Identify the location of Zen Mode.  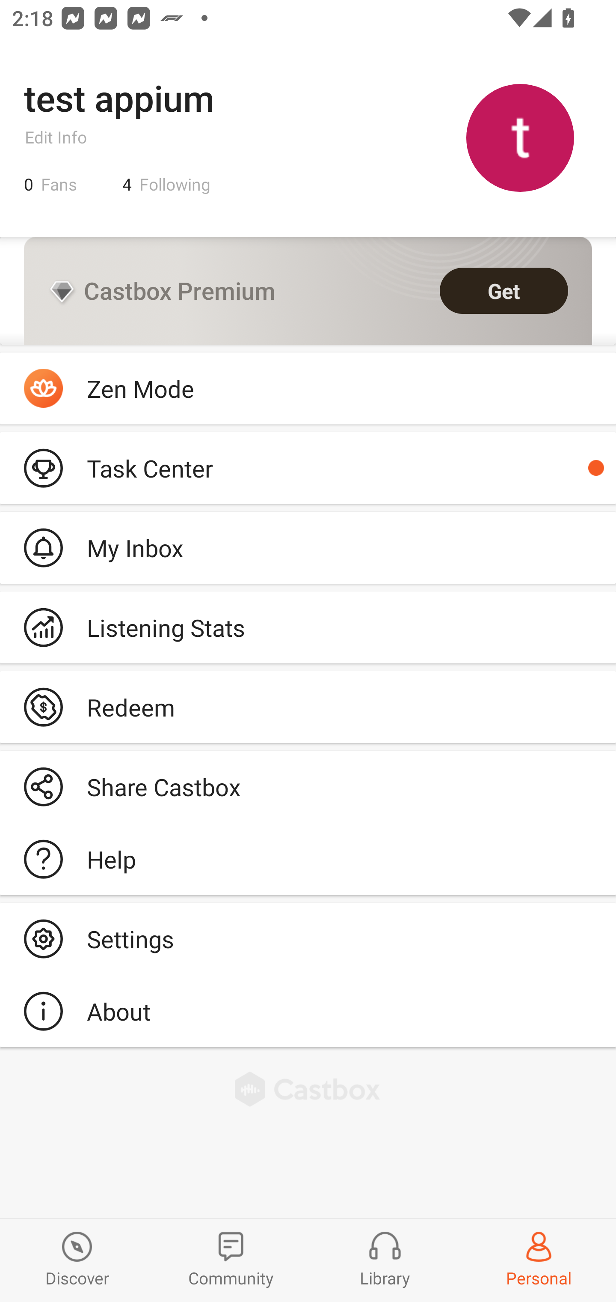
(308, 388).